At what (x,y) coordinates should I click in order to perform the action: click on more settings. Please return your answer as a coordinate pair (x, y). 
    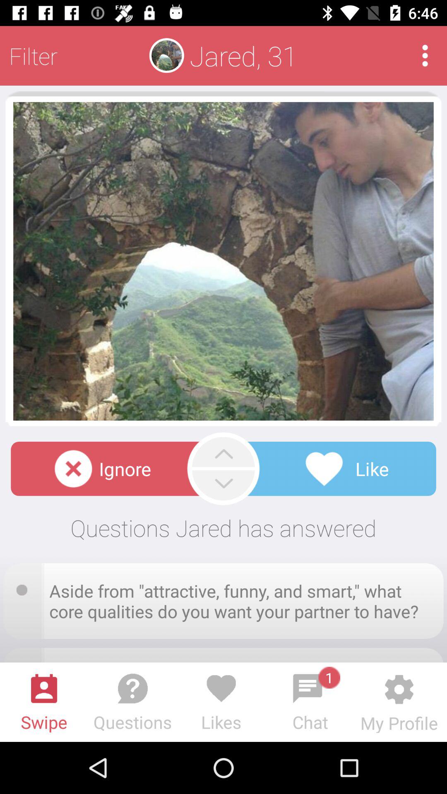
    Looking at the image, I should click on (425, 55).